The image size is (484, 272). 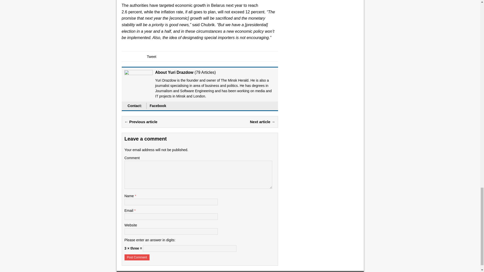 I want to click on Post Comment, so click(x=137, y=257).